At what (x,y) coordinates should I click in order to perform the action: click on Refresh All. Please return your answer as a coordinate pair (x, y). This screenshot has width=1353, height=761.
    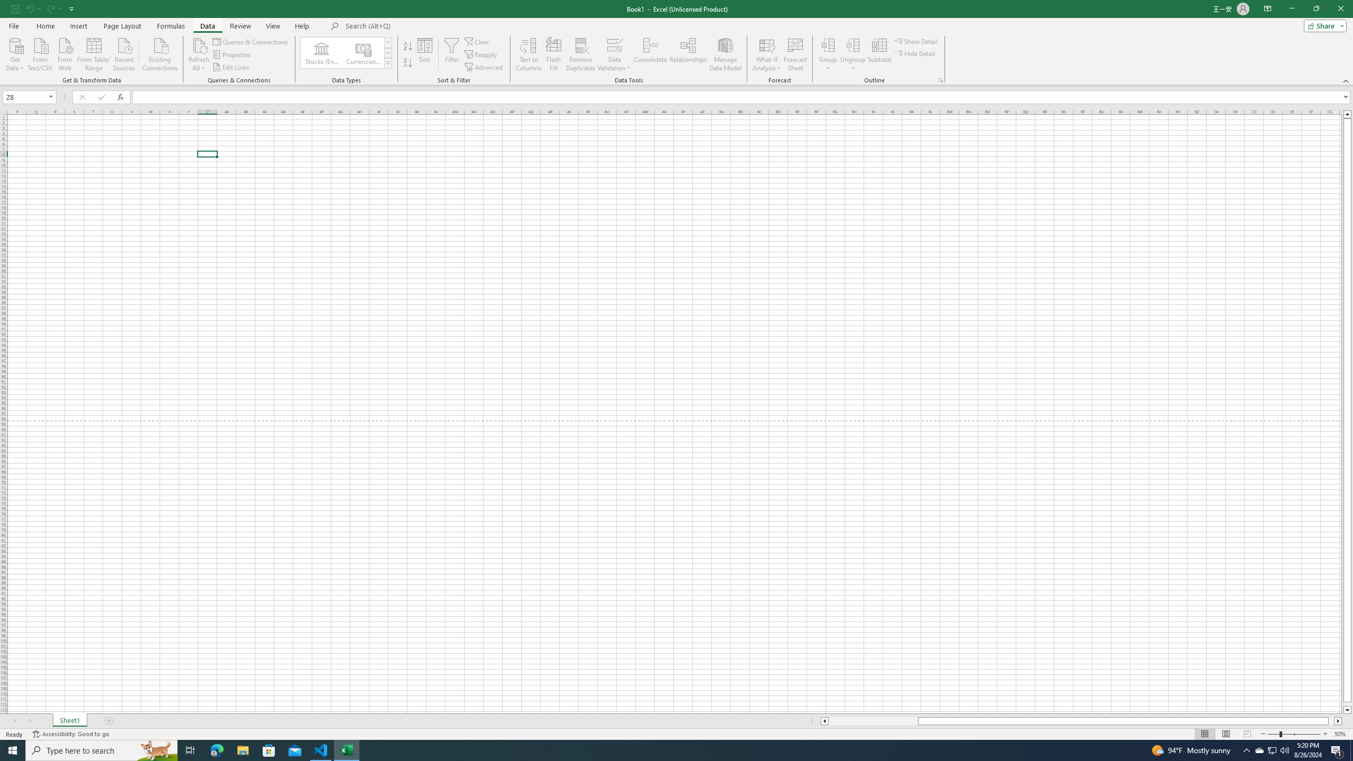
    Looking at the image, I should click on (199, 54).